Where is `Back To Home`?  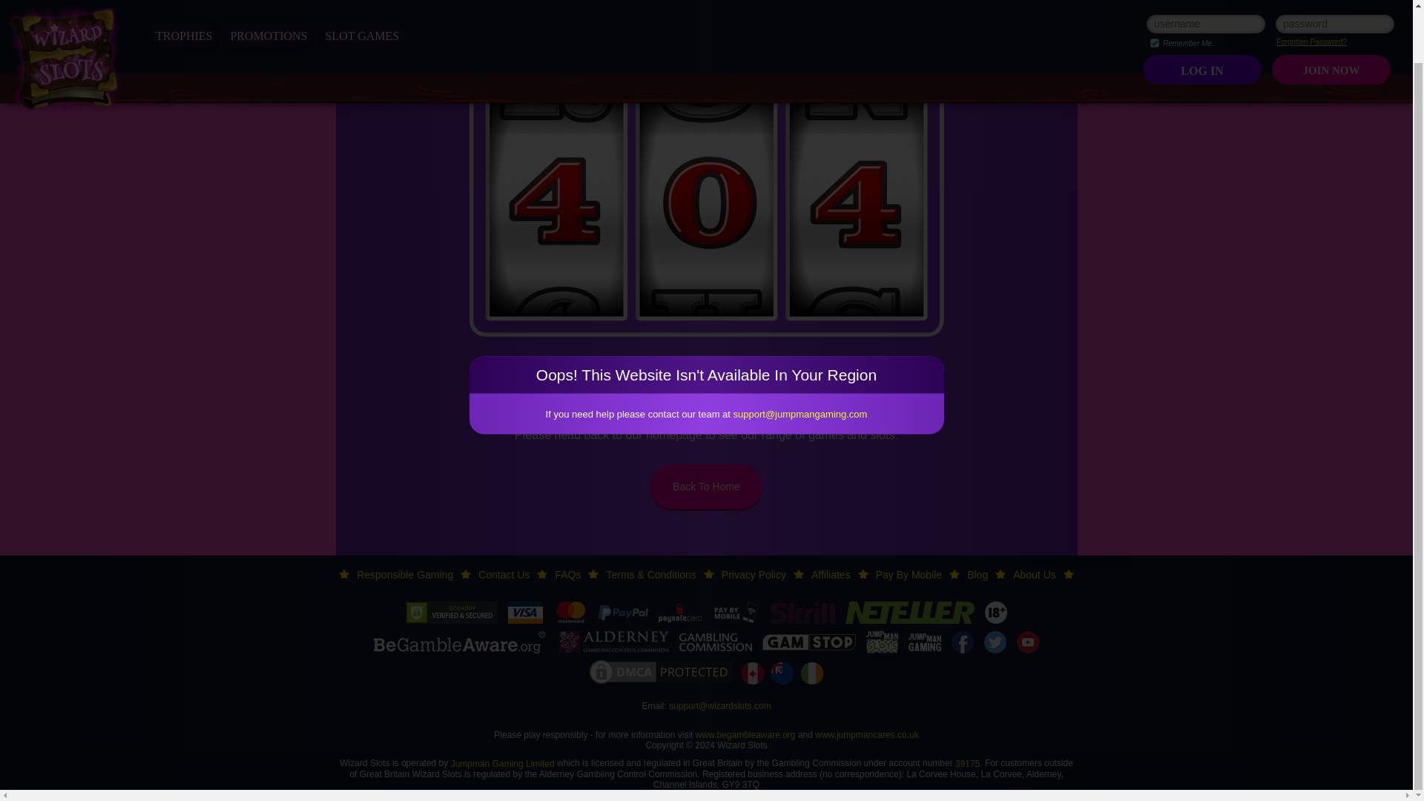
Back To Home is located at coordinates (706, 488).